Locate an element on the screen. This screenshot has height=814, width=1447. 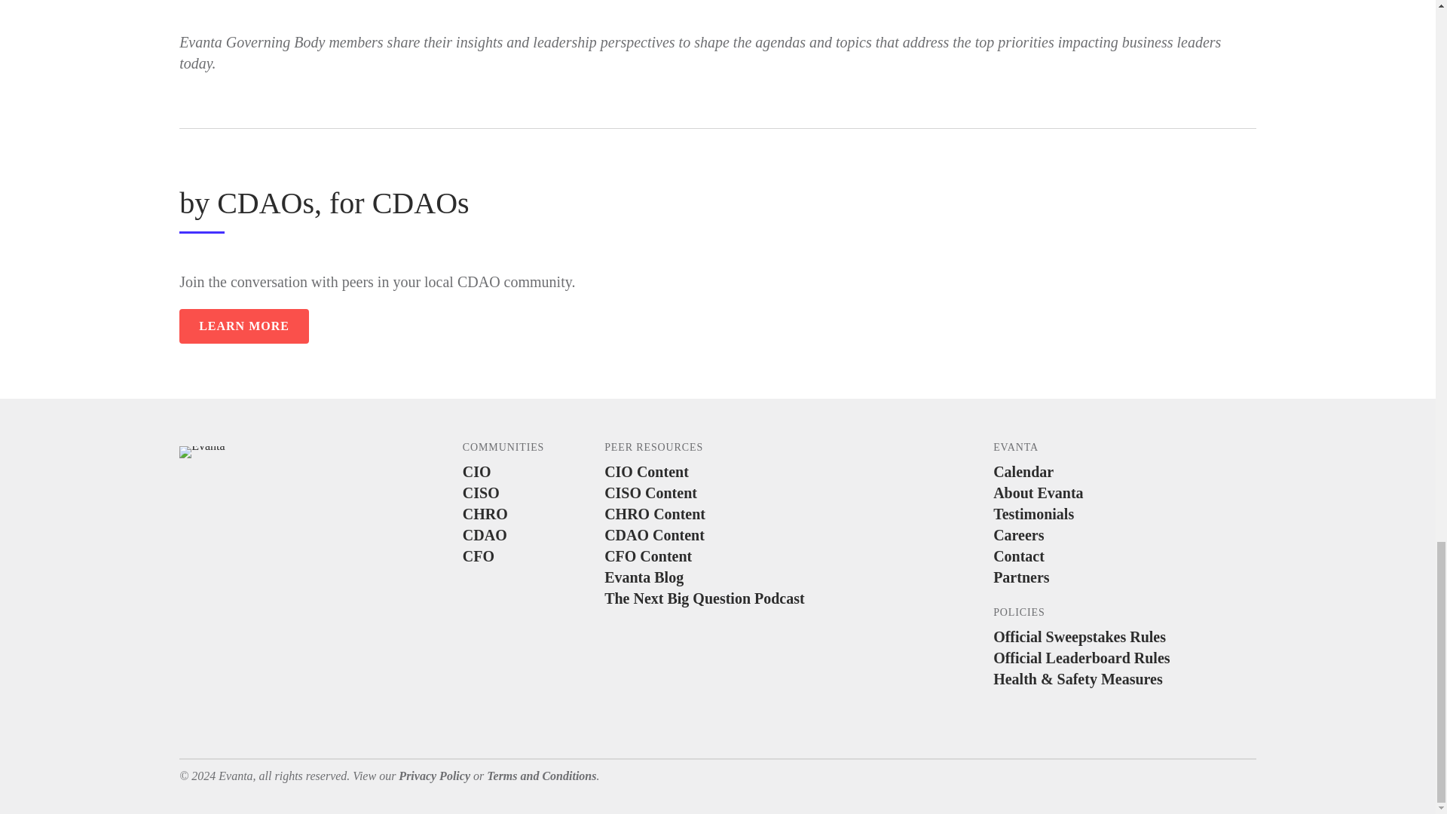
CISO is located at coordinates (532, 493).